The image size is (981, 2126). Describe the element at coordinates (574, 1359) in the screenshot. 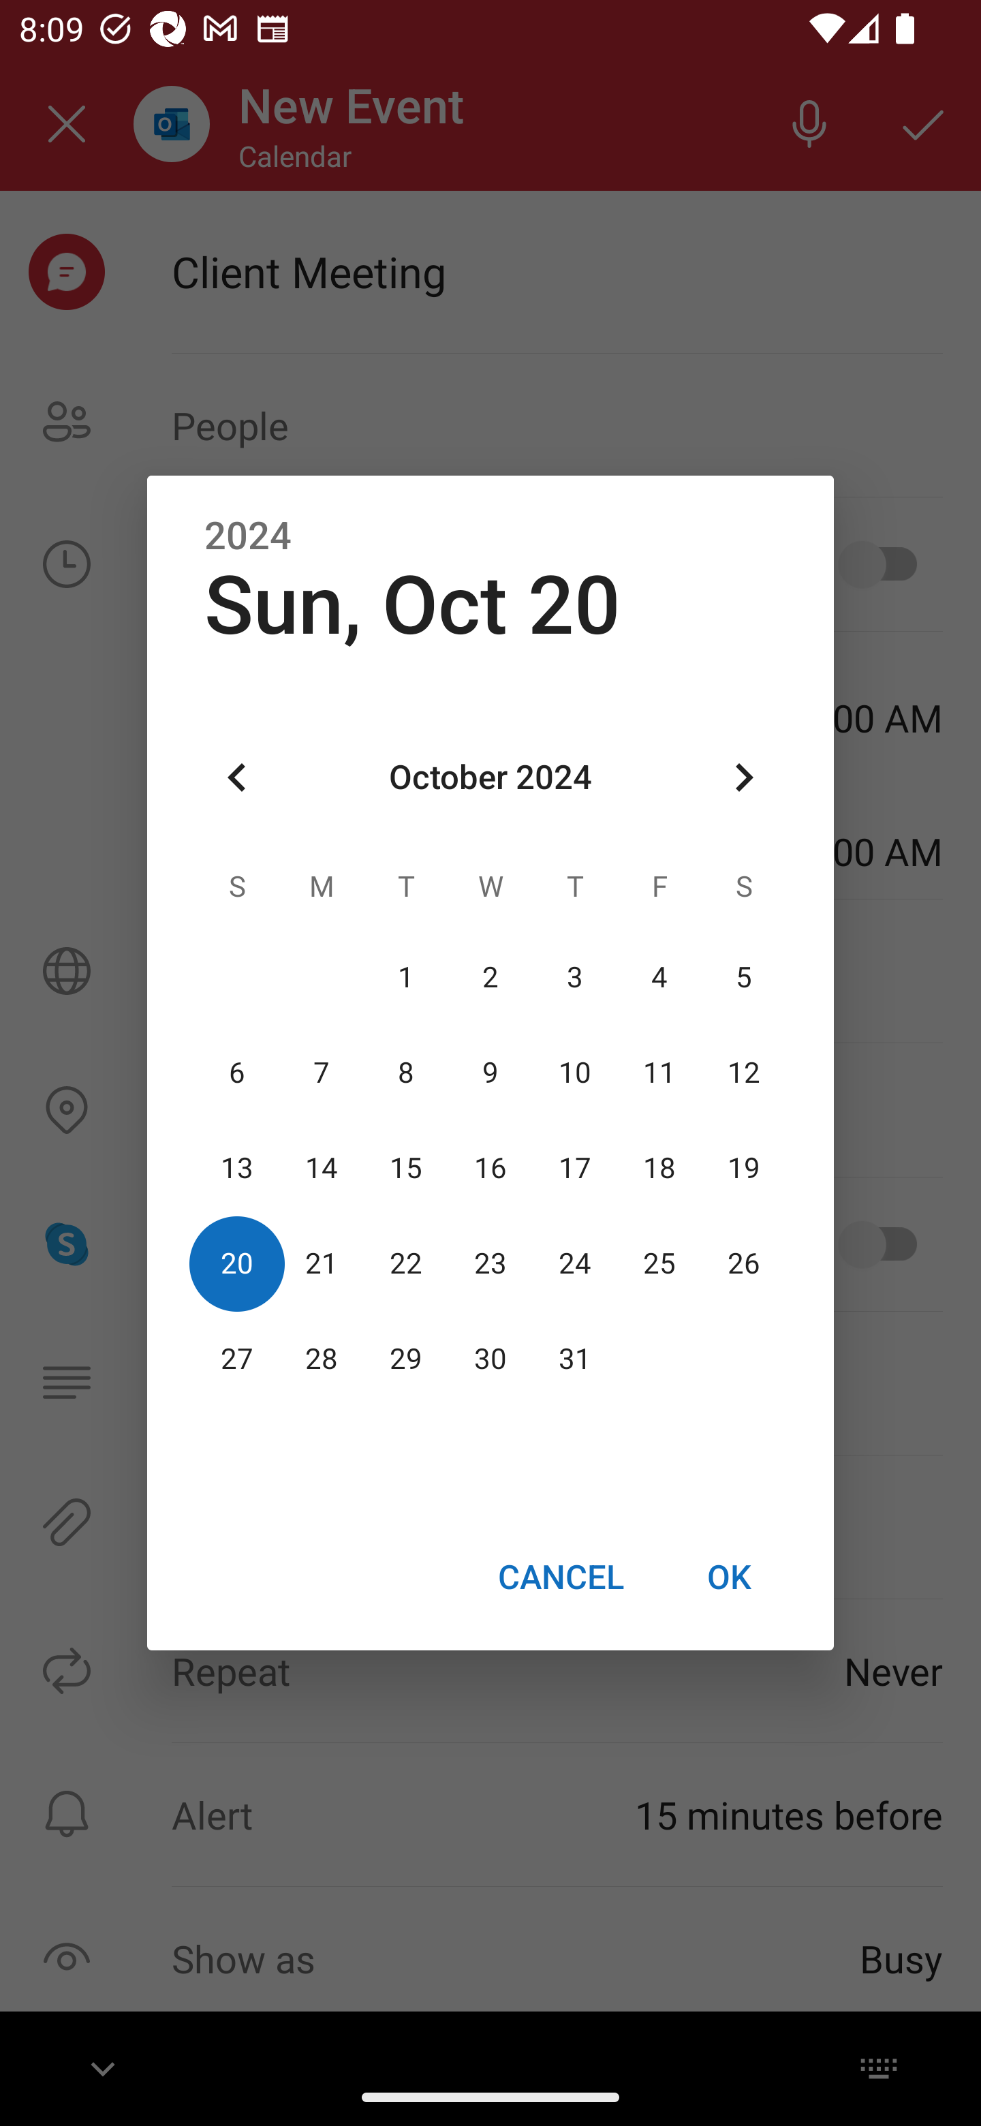

I see `31 31 October 2024` at that location.